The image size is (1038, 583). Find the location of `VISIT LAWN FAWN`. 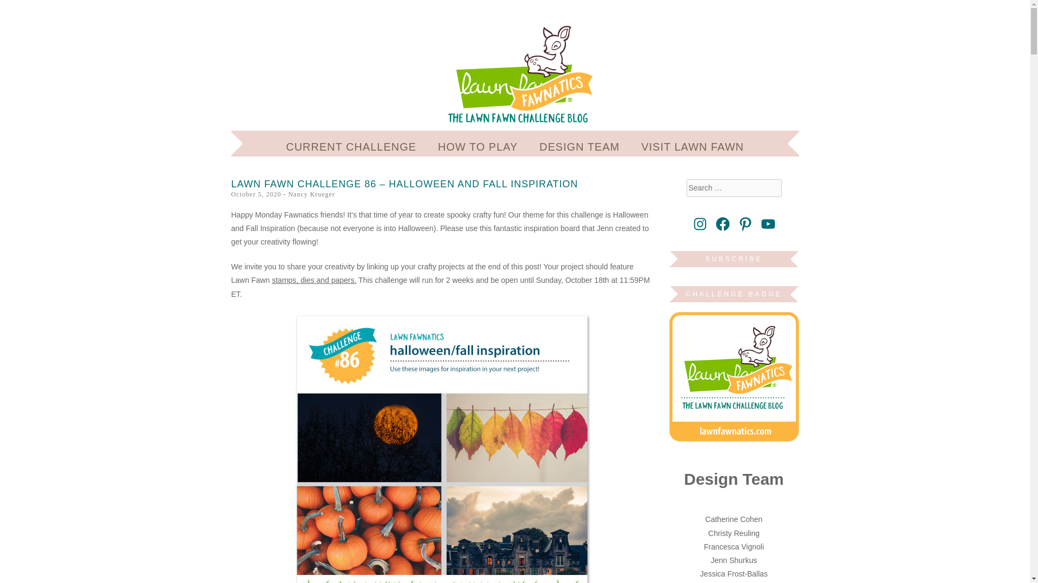

VISIT LAWN FAWN is located at coordinates (693, 147).